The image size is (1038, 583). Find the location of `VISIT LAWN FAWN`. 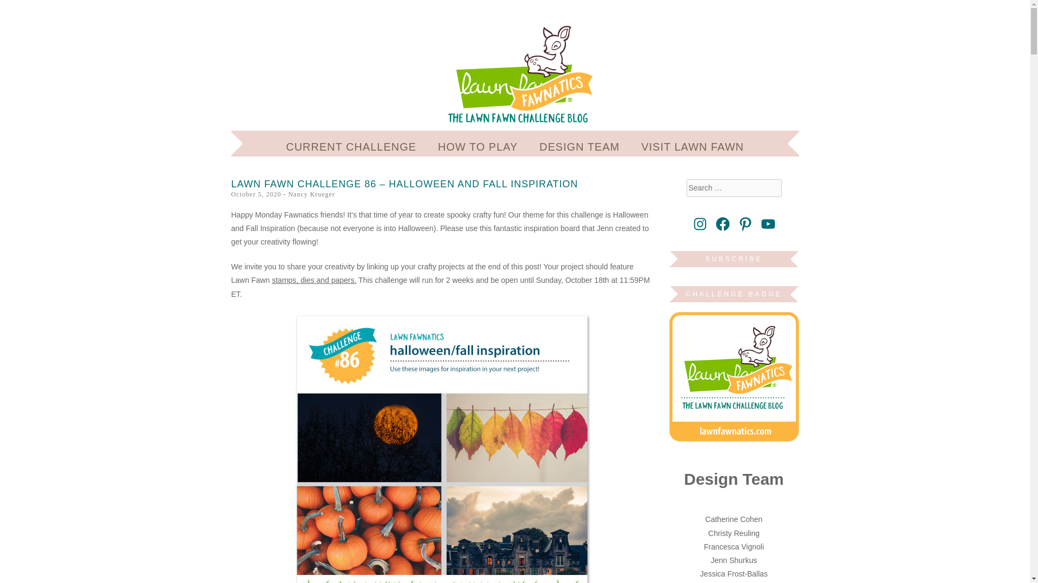

VISIT LAWN FAWN is located at coordinates (693, 147).